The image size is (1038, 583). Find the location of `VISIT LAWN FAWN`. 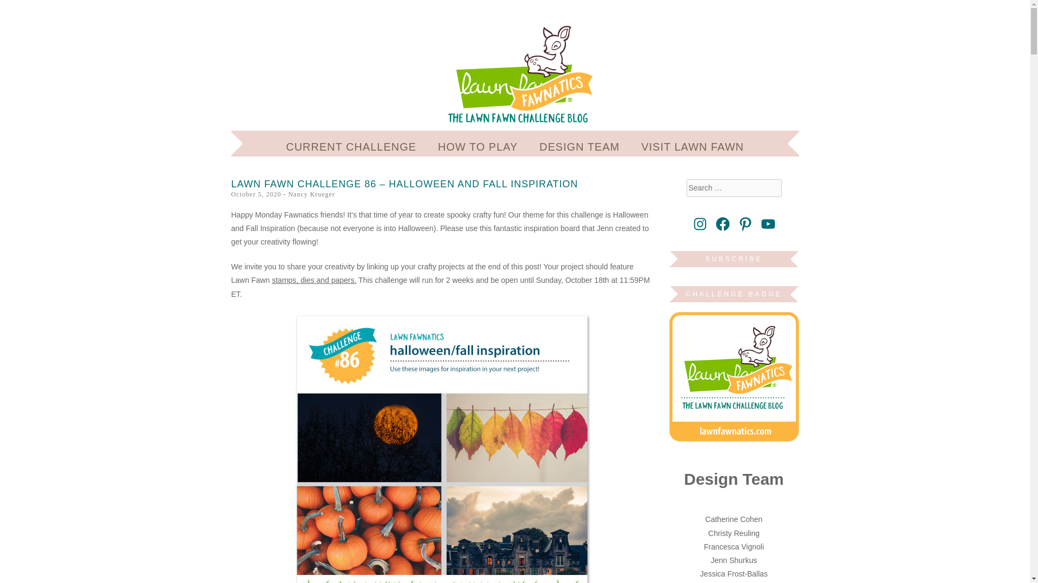

VISIT LAWN FAWN is located at coordinates (693, 147).